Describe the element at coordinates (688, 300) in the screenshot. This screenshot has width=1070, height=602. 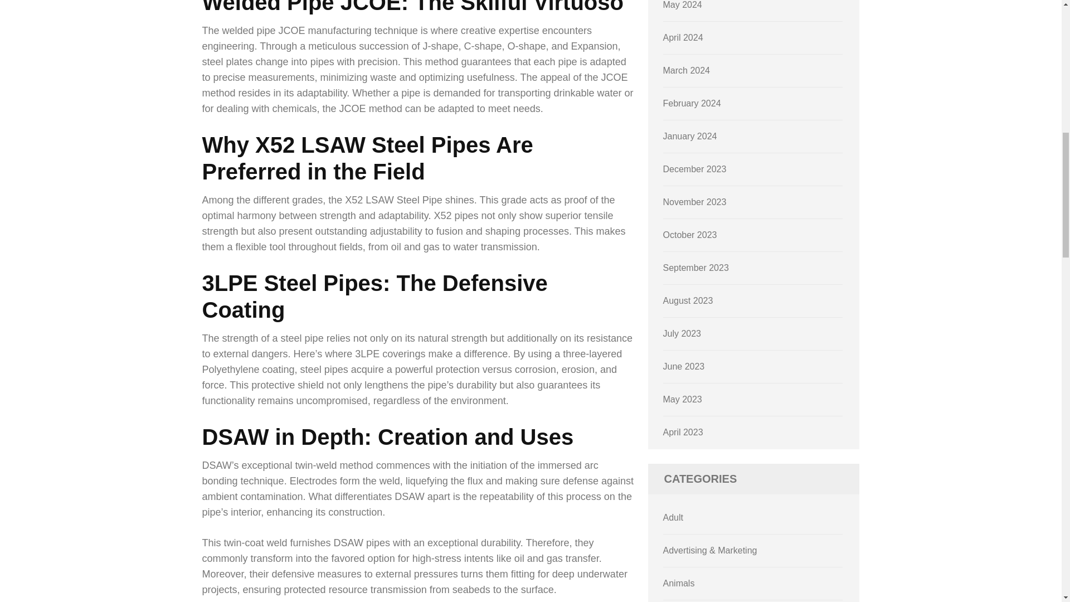
I see `August 2023` at that location.